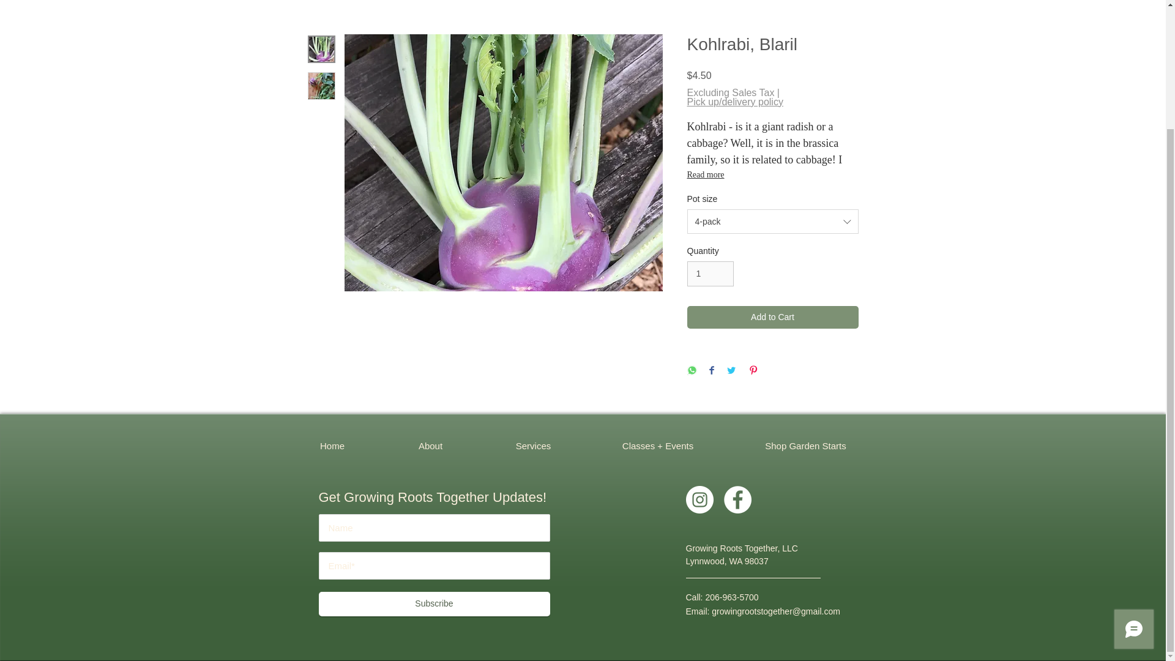 The height and width of the screenshot is (661, 1175). I want to click on Services, so click(534, 446).